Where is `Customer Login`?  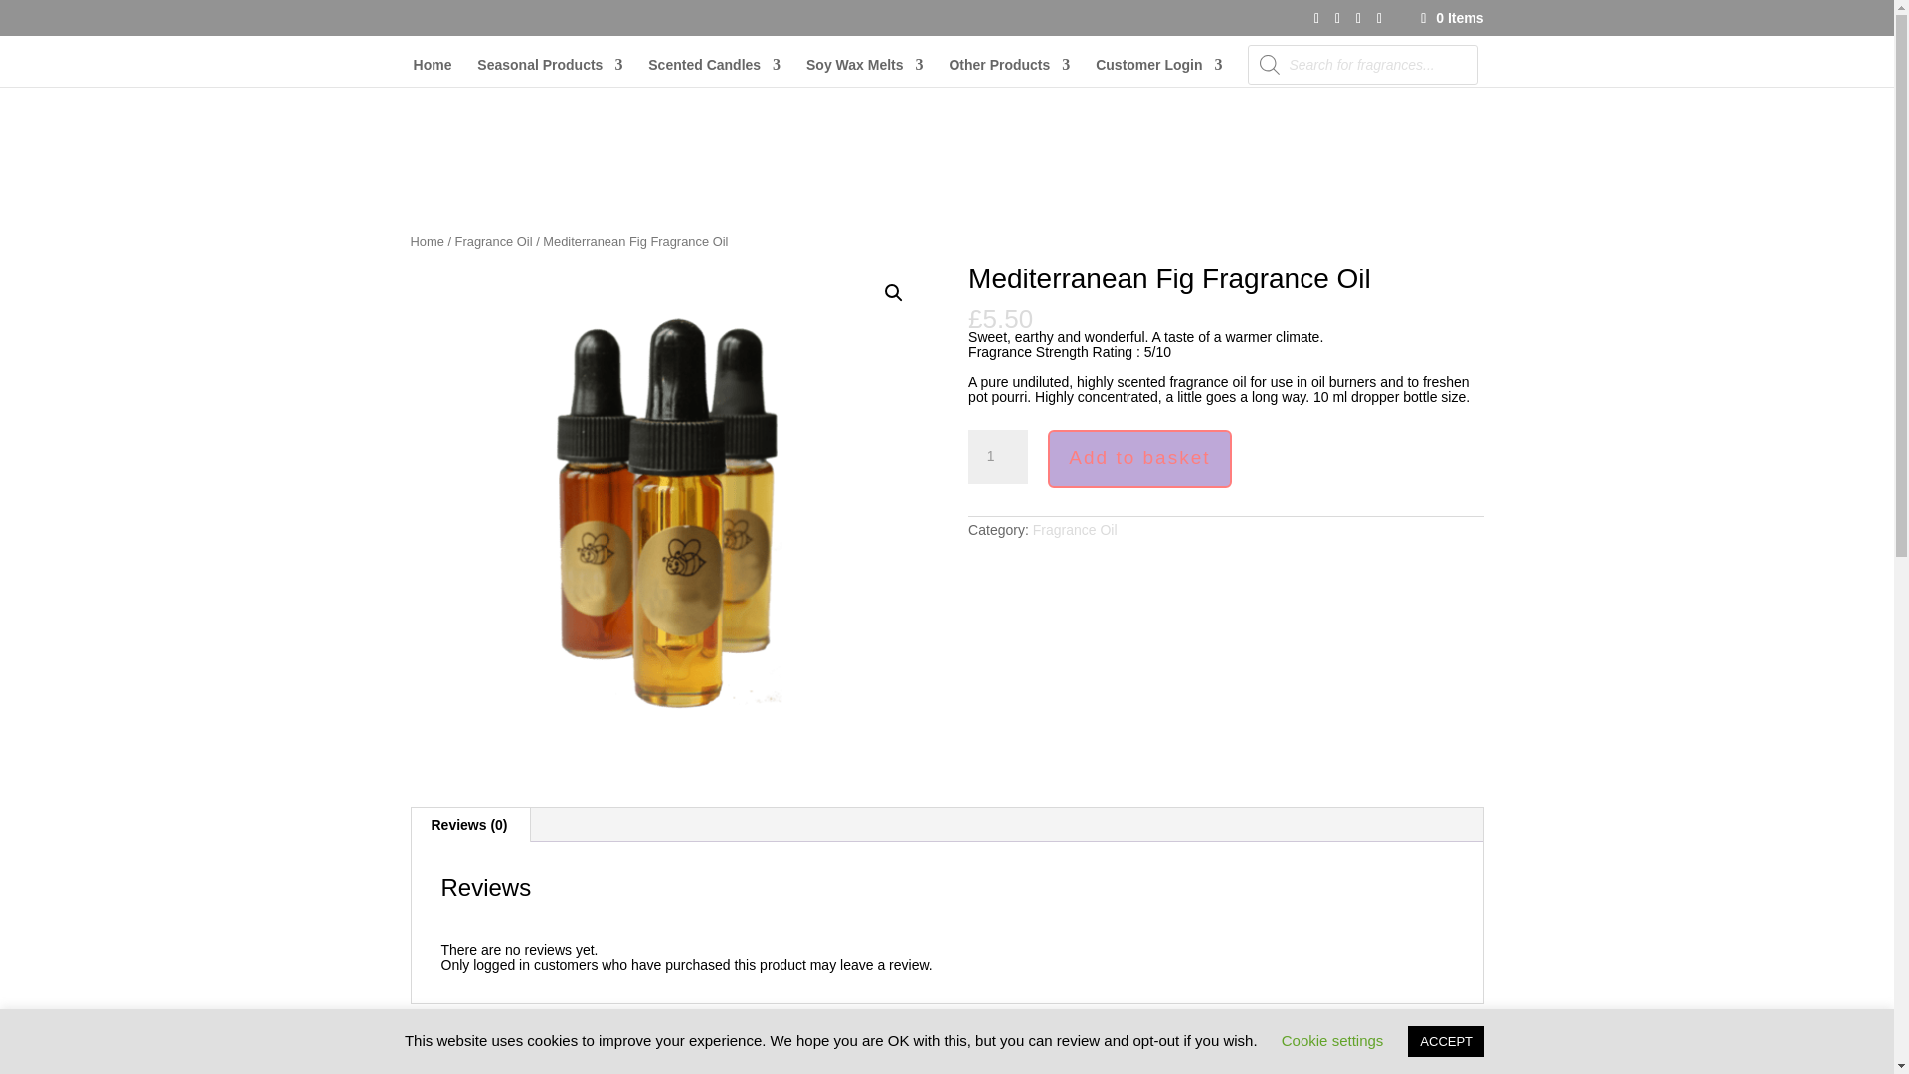
Customer Login is located at coordinates (1158, 72).